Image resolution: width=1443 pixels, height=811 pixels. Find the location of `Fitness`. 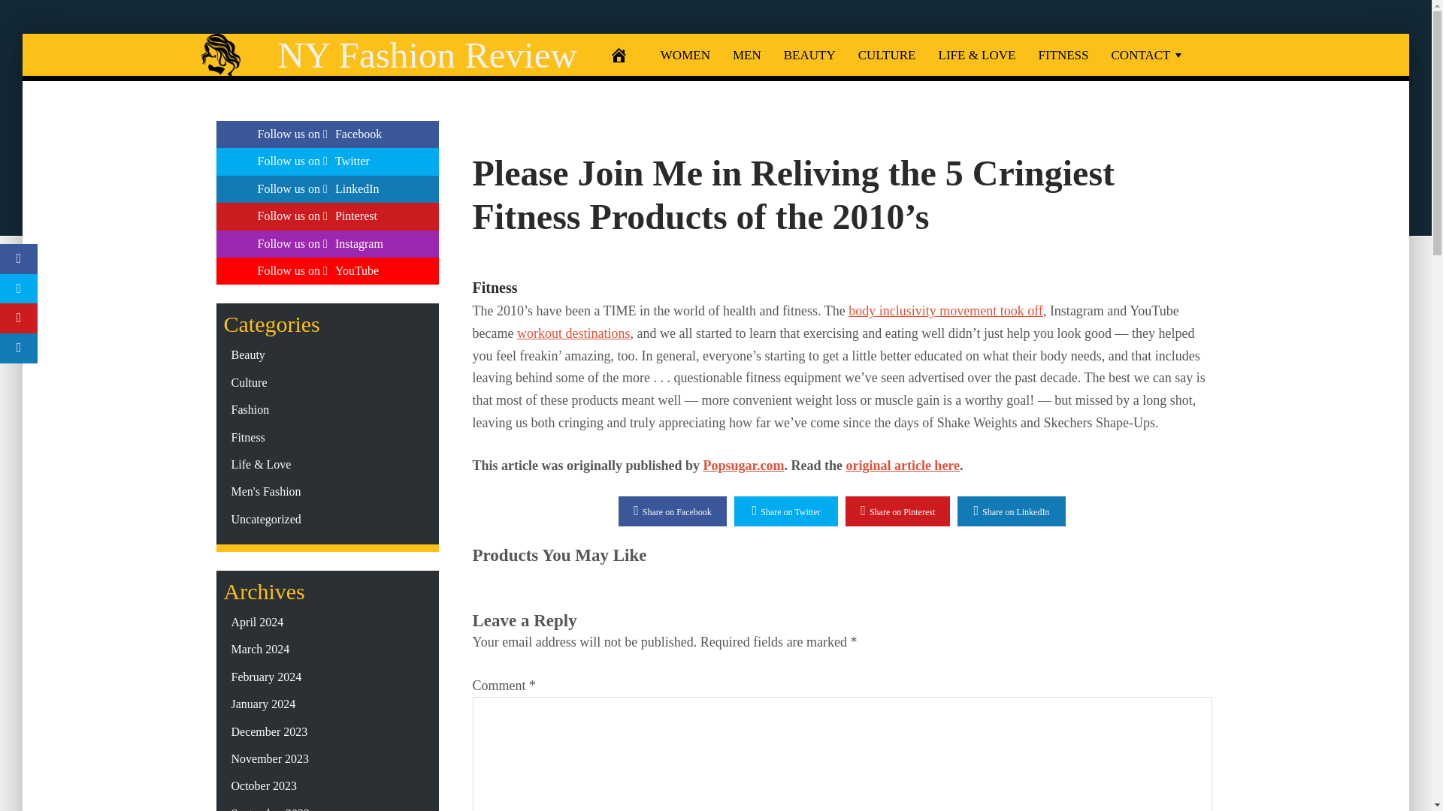

Fitness is located at coordinates (494, 287).